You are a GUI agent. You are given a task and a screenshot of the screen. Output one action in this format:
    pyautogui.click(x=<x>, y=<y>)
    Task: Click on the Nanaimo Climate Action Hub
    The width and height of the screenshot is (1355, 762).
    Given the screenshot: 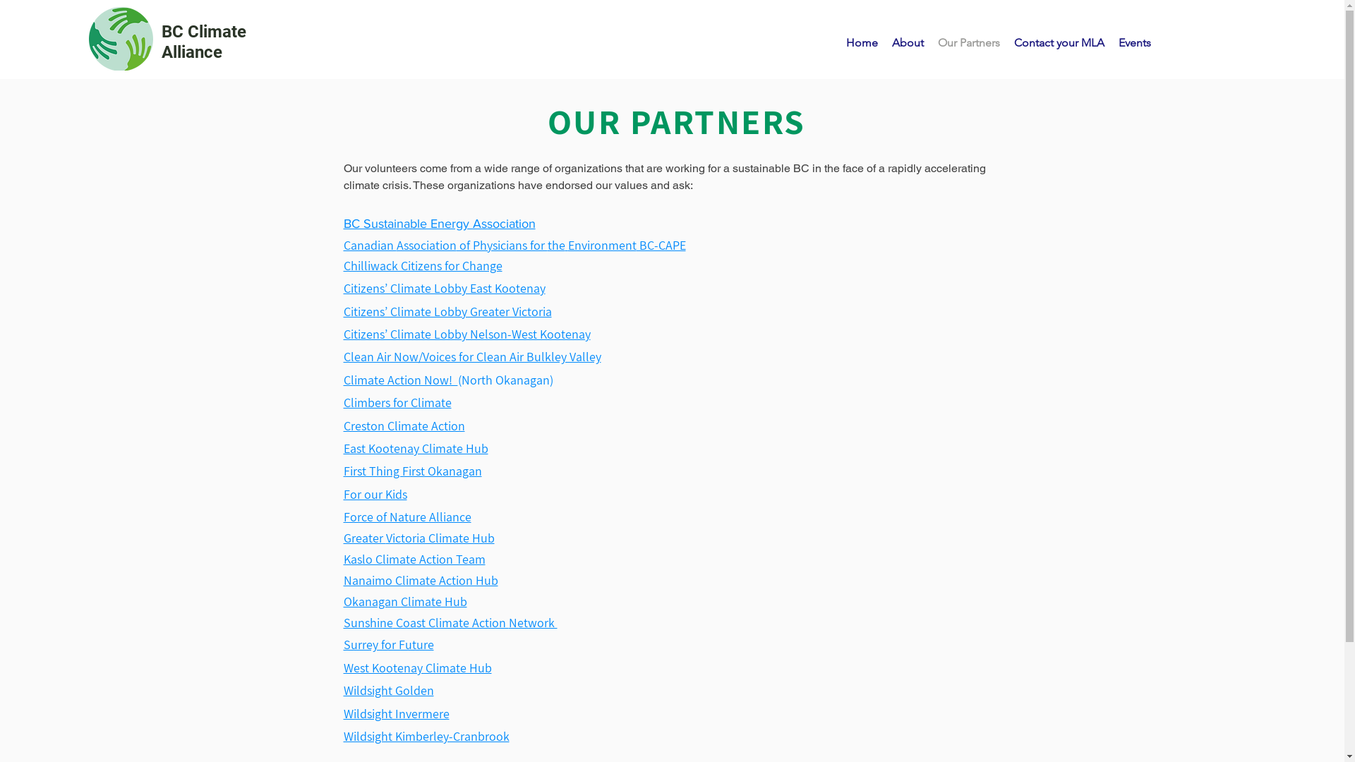 What is the action you would take?
    pyautogui.click(x=421, y=581)
    